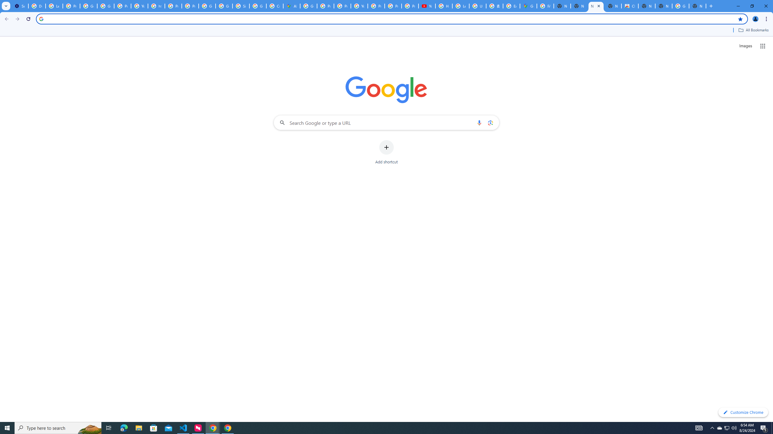 The image size is (773, 434). What do you see at coordinates (663, 6) in the screenshot?
I see `New Tab` at bounding box center [663, 6].